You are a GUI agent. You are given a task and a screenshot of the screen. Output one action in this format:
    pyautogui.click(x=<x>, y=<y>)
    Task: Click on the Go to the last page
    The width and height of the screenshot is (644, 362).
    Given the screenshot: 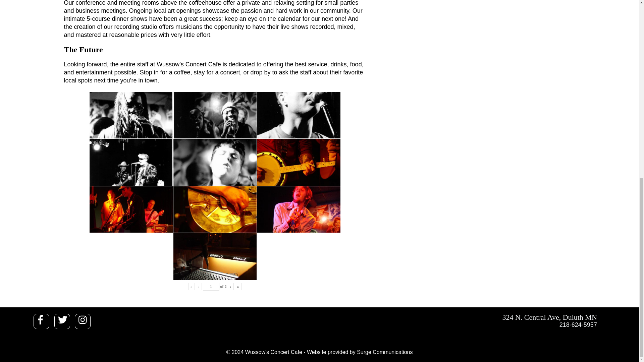 What is the action you would take?
    pyautogui.click(x=238, y=286)
    